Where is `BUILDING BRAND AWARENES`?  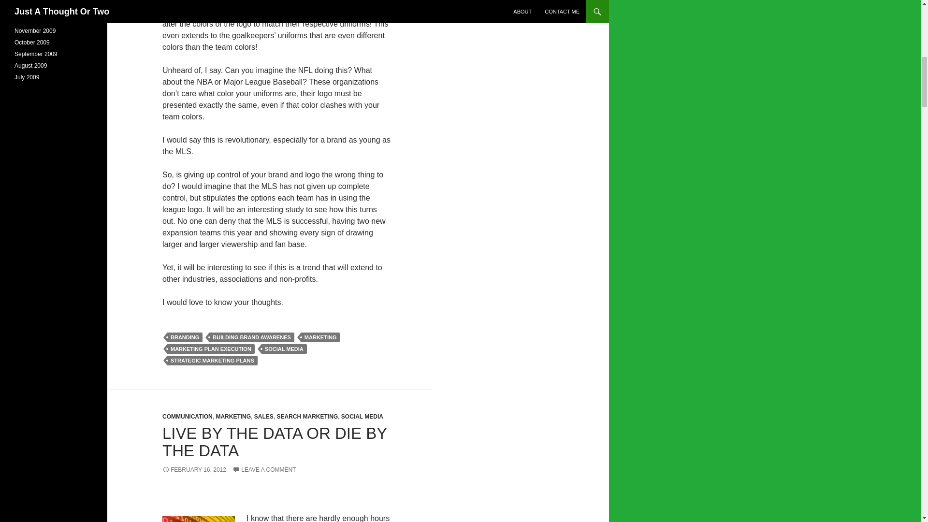
BUILDING BRAND AWARENES is located at coordinates (251, 337).